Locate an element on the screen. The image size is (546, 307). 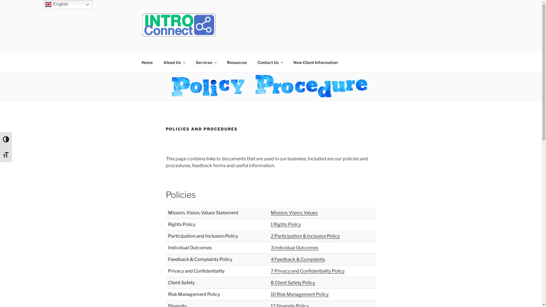
Home is located at coordinates (147, 62).